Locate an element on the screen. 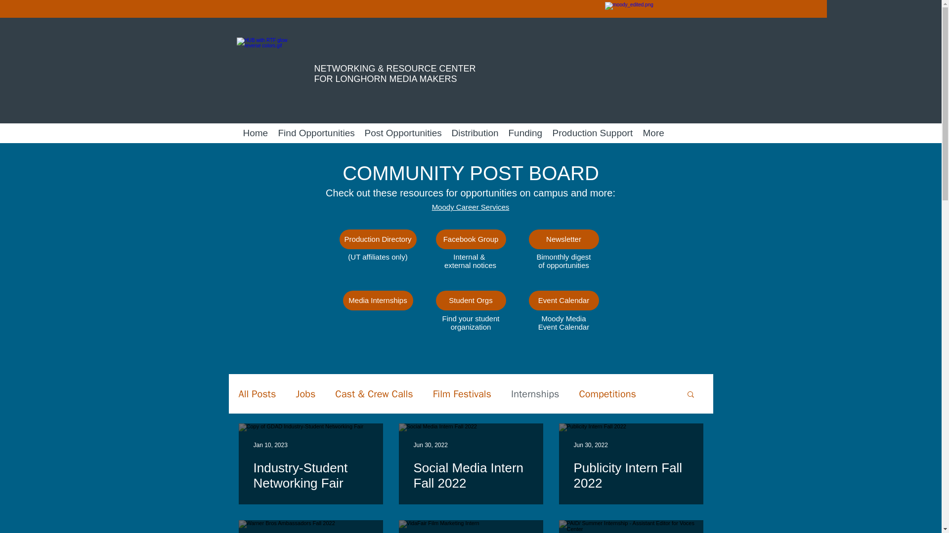  Home is located at coordinates (255, 133).